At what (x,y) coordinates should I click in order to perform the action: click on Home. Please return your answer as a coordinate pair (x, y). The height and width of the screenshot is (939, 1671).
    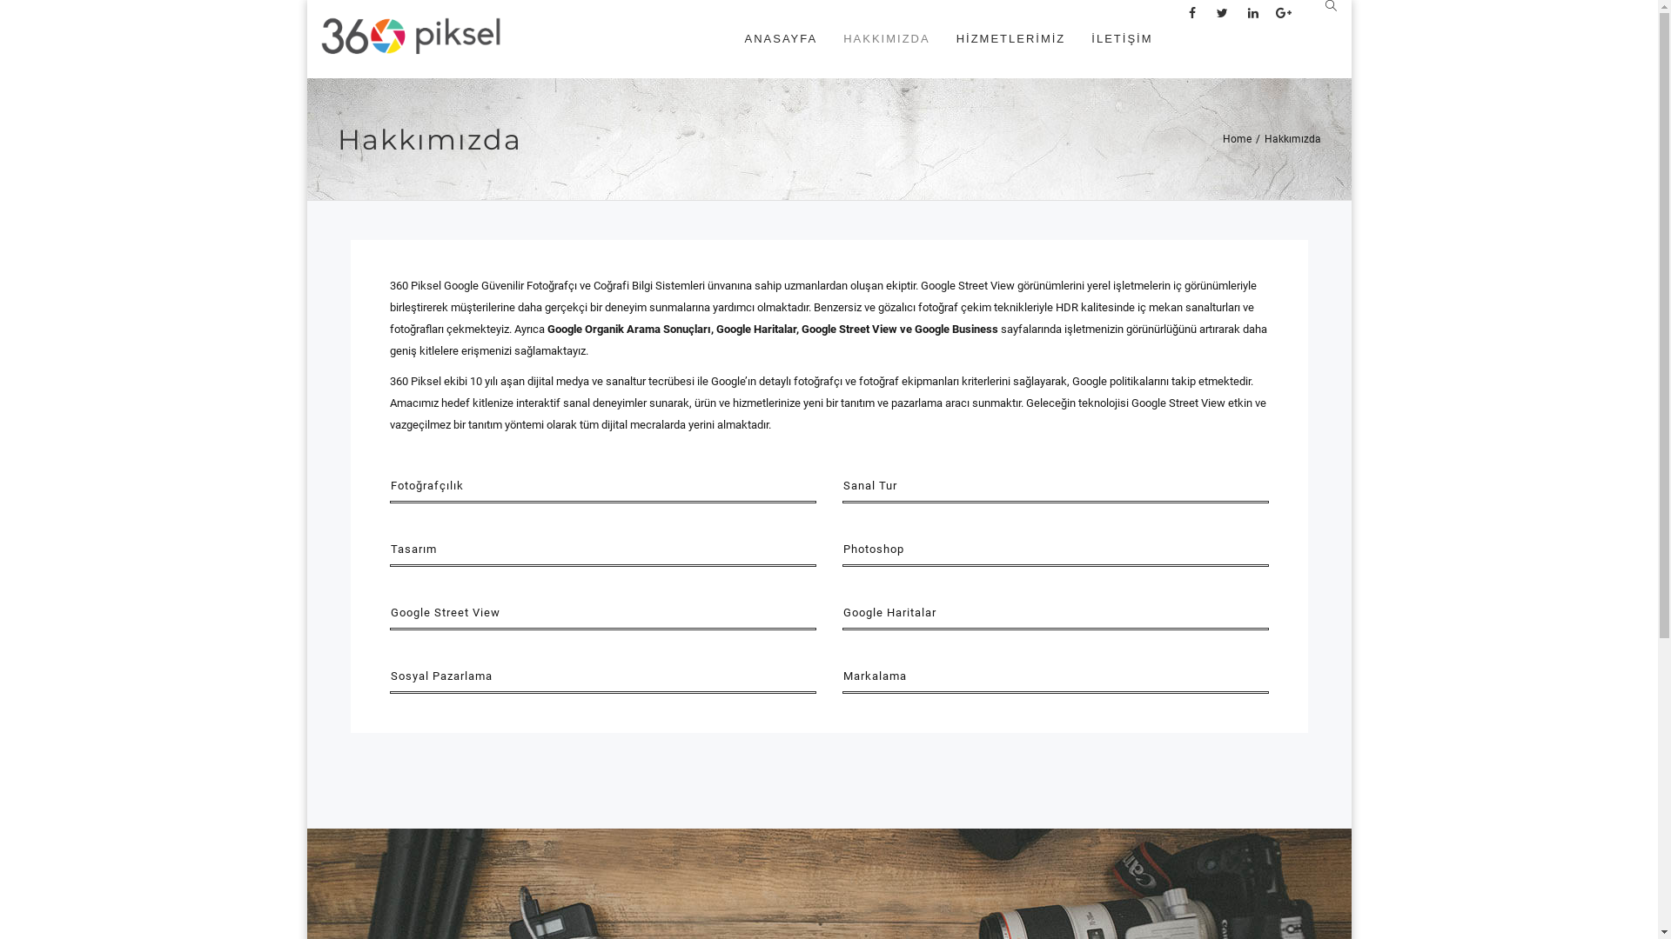
    Looking at the image, I should click on (1236, 138).